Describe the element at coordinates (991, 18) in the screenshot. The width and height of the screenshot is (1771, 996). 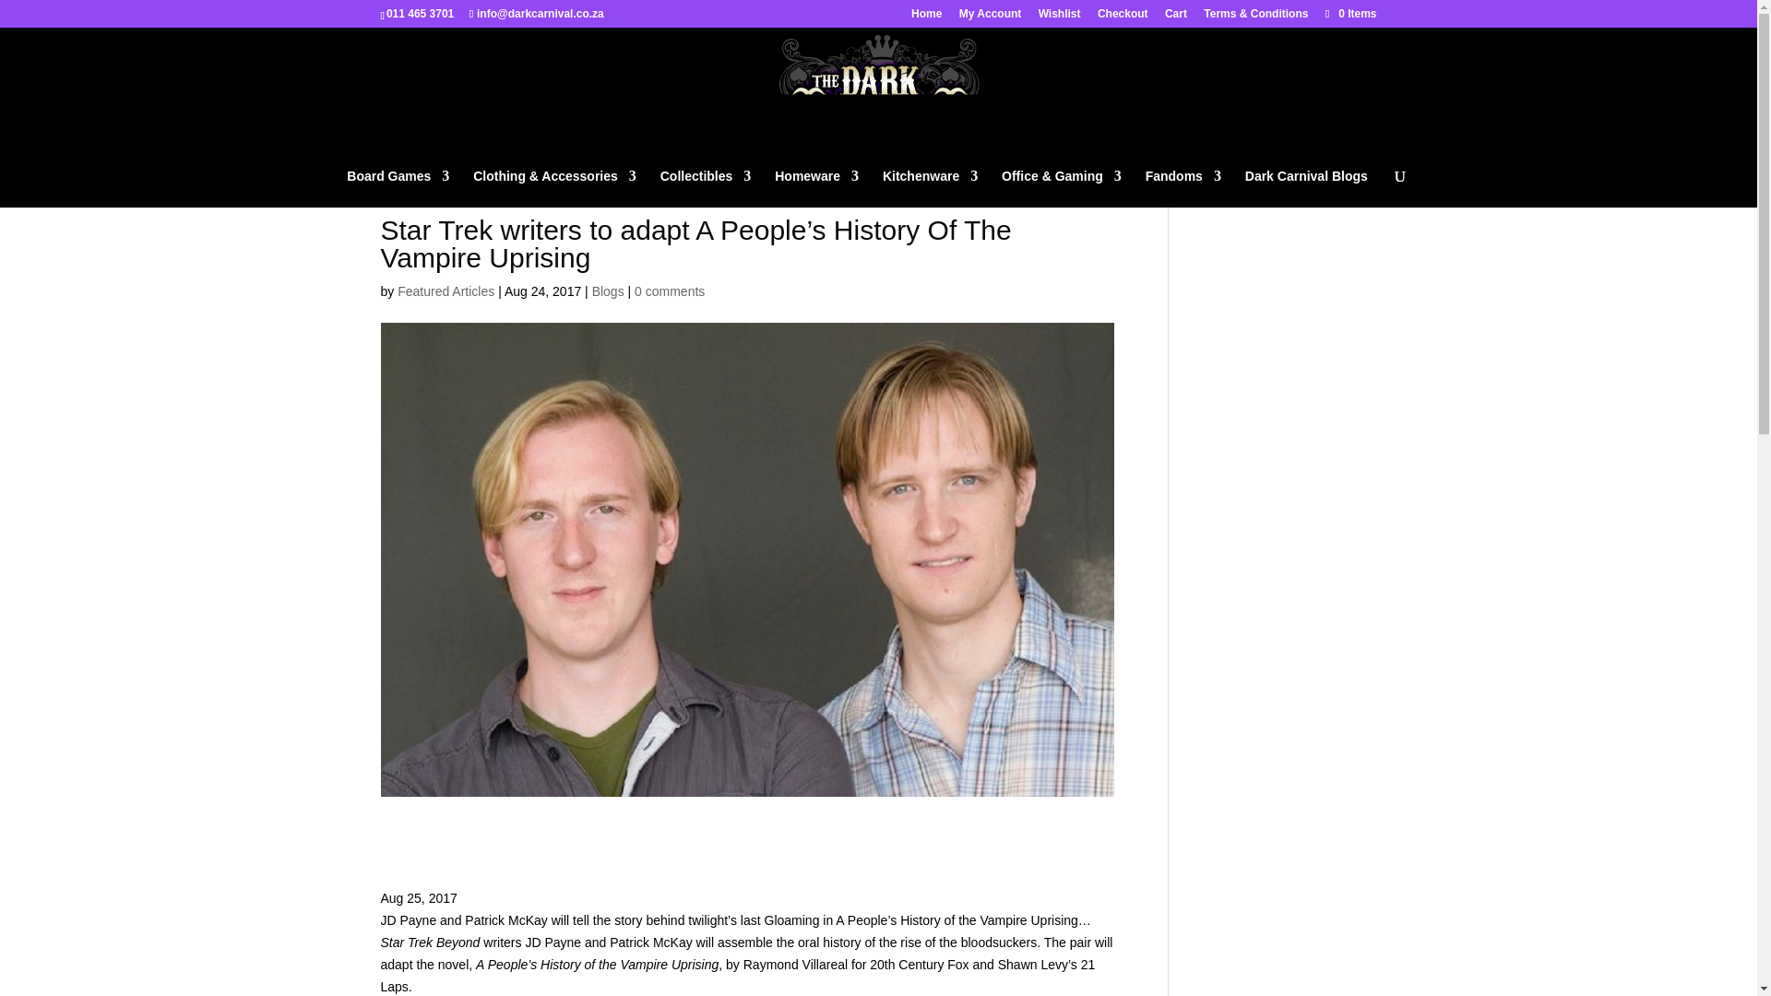
I see `My Account` at that location.